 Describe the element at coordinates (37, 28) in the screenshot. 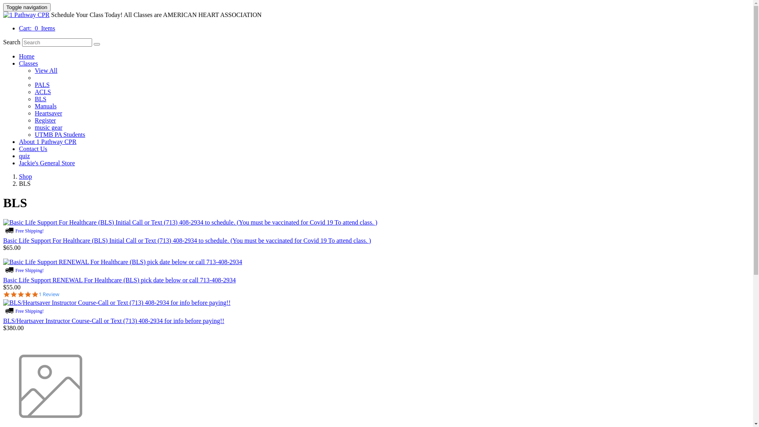

I see `Cart:  0  Items` at that location.